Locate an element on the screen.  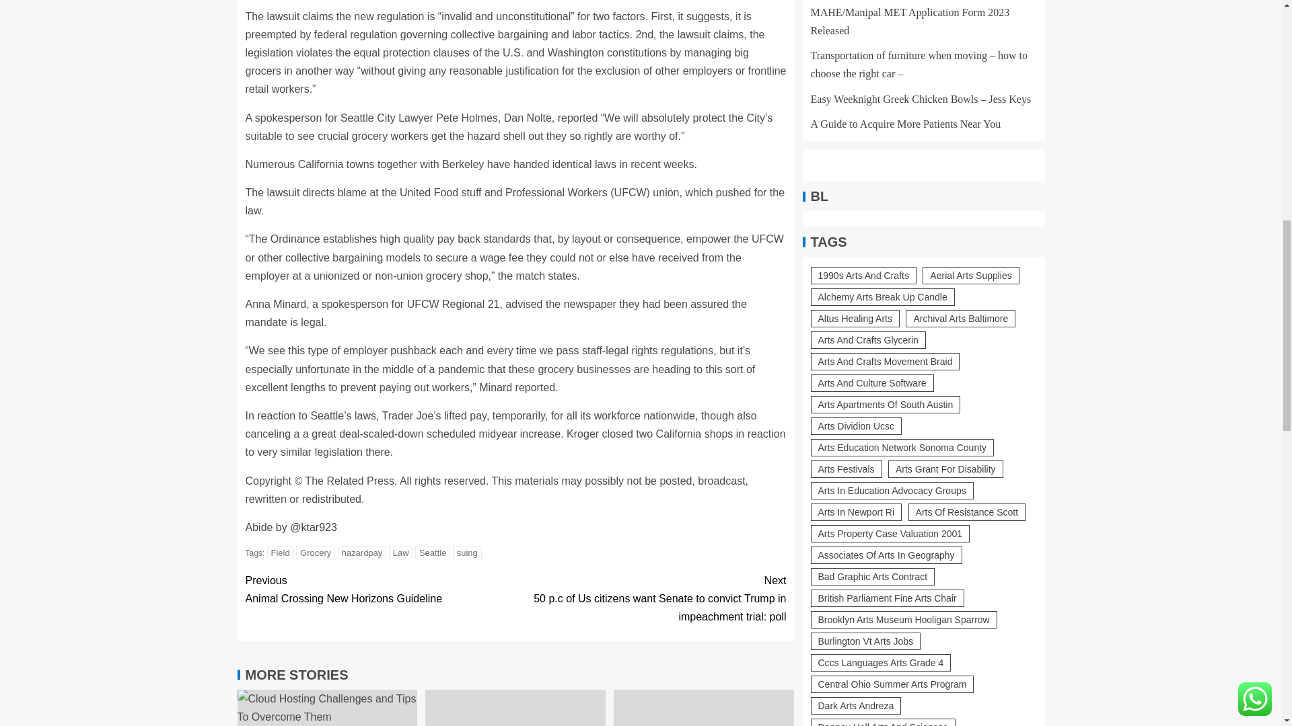
Field is located at coordinates (281, 553).